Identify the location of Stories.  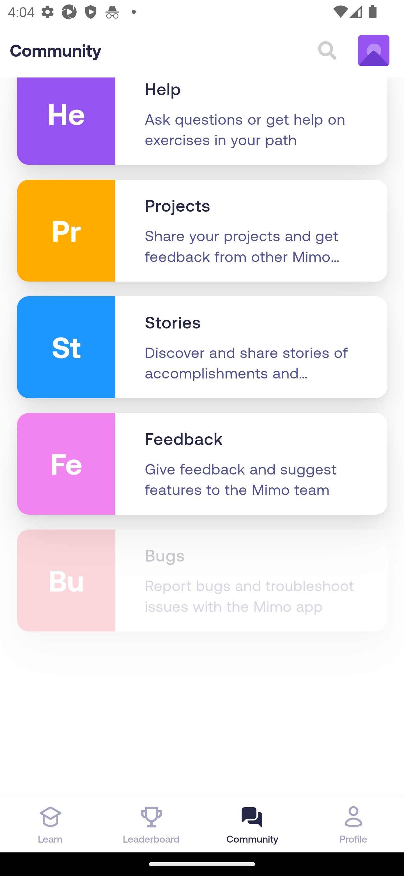
(173, 323).